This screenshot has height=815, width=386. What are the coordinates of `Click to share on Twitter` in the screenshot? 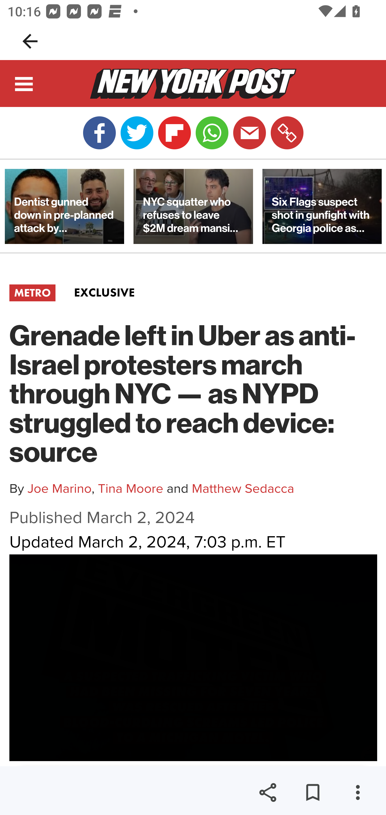 It's located at (137, 133).